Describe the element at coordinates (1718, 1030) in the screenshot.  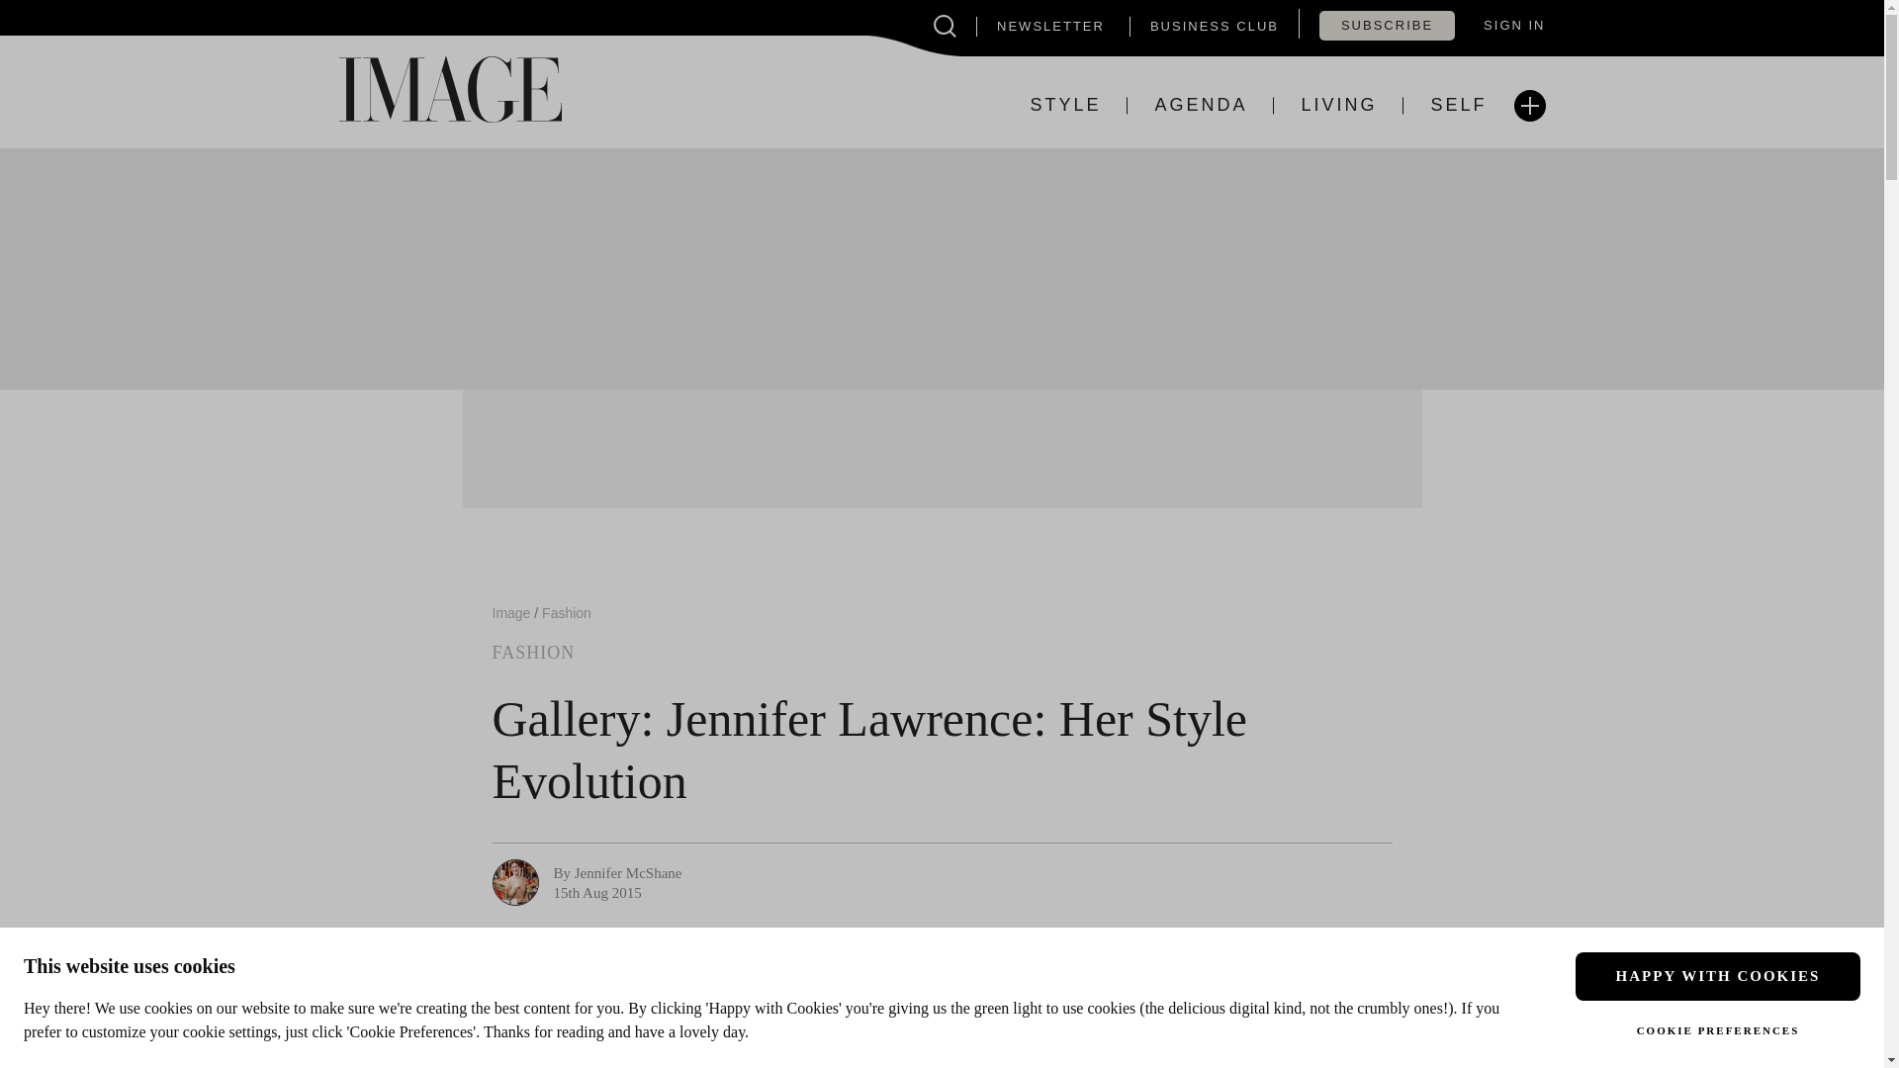
I see `COOKIE PREFERENCES` at that location.